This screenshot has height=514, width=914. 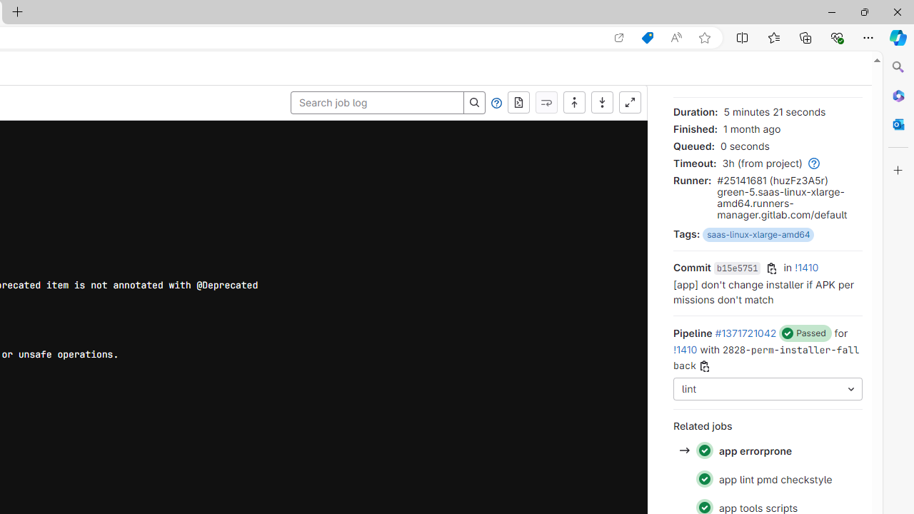 What do you see at coordinates (630, 103) in the screenshot?
I see `Show full screen` at bounding box center [630, 103].